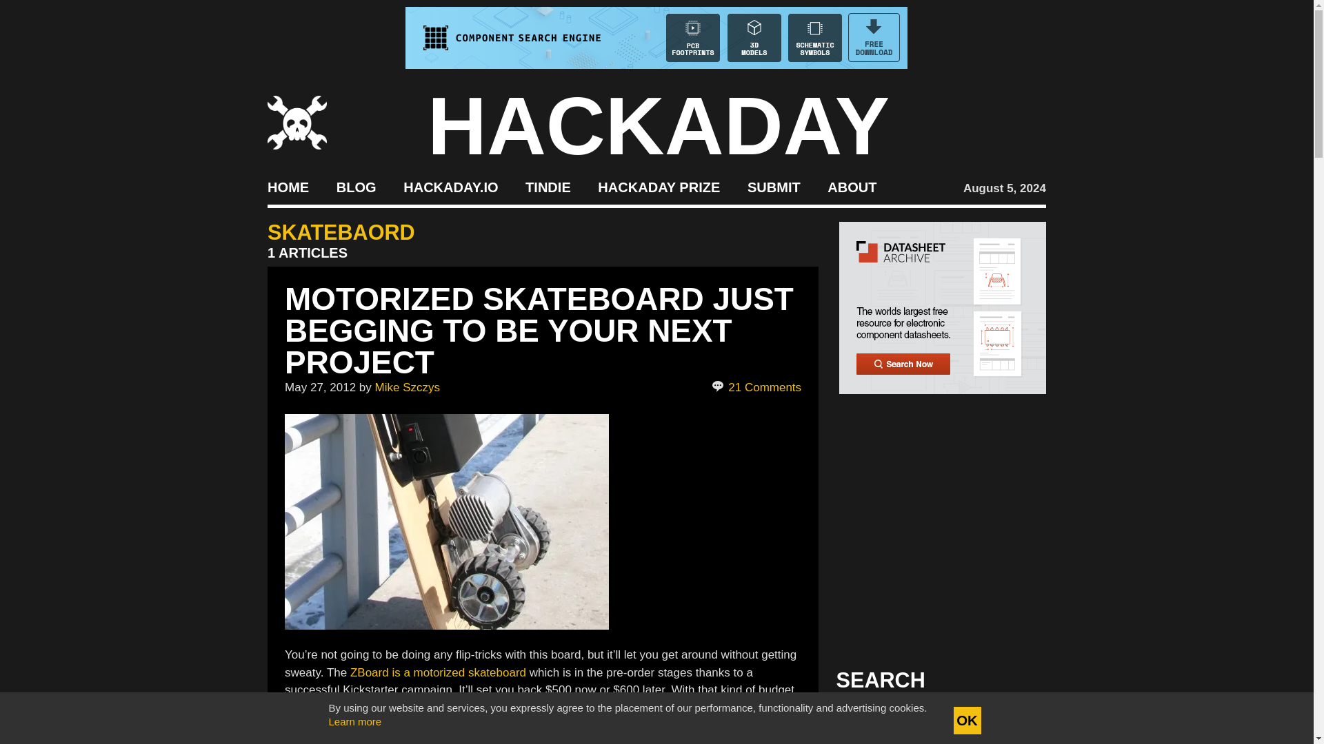 The image size is (1324, 744). What do you see at coordinates (356, 186) in the screenshot?
I see `BLOG` at bounding box center [356, 186].